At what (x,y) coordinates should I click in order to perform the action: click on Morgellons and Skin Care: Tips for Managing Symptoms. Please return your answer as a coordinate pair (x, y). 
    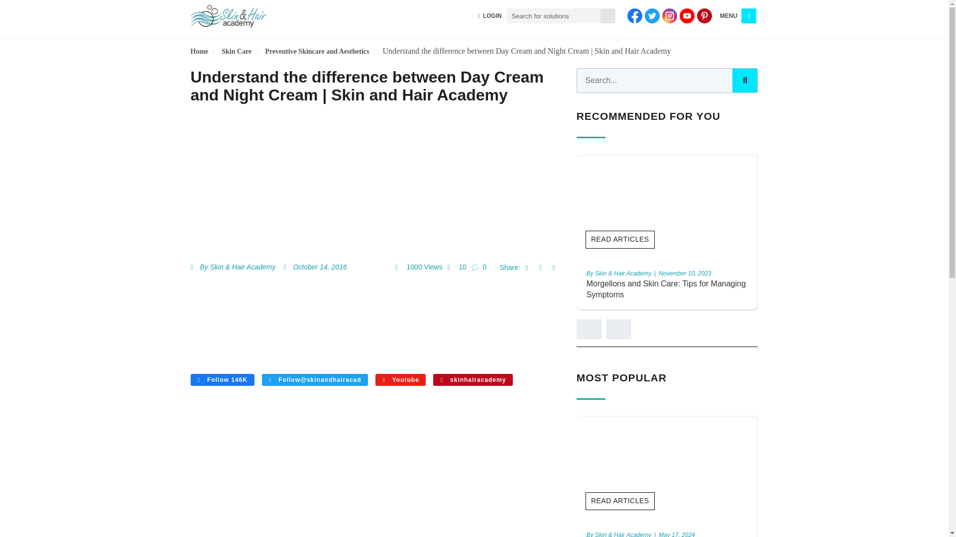
    Looking at the image, I should click on (666, 288).